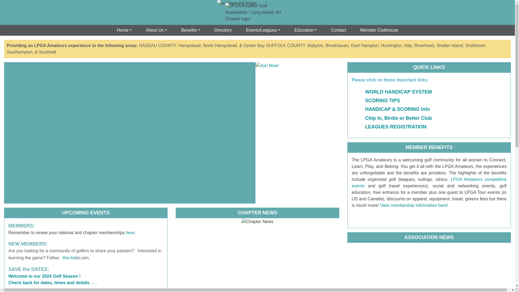  What do you see at coordinates (379, 30) in the screenshot?
I see `Member Clubhouse` at bounding box center [379, 30].